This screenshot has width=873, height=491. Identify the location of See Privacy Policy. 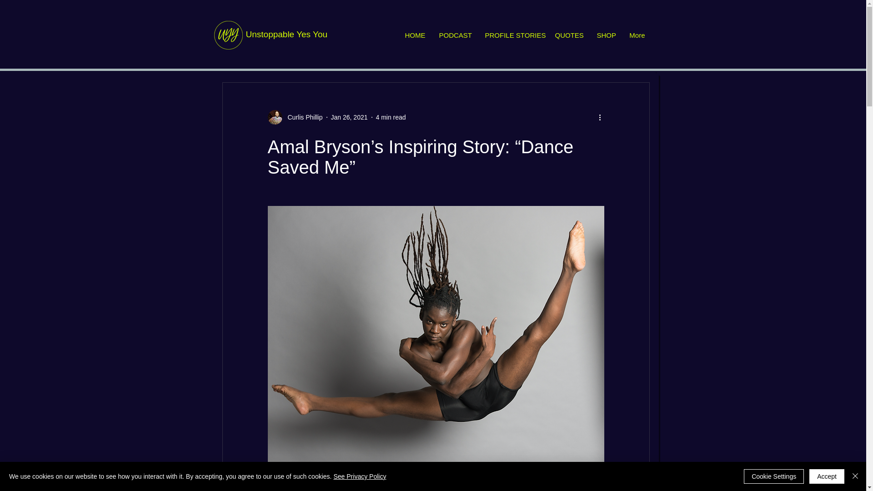
(359, 476).